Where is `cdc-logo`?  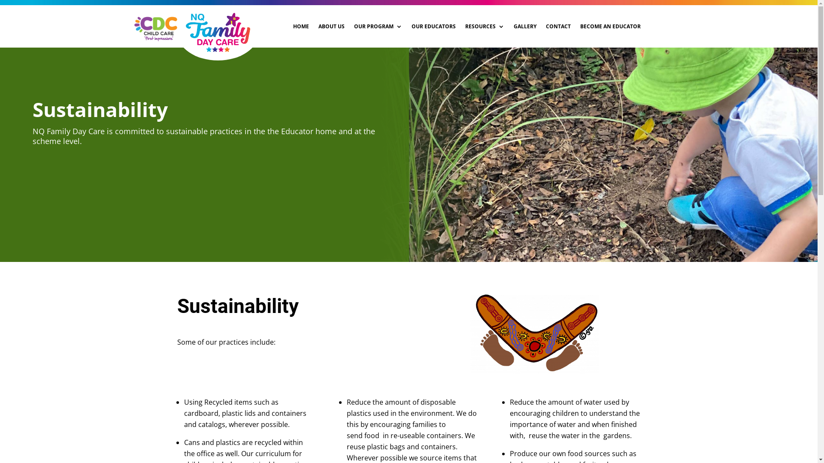
cdc-logo is located at coordinates (155, 29).